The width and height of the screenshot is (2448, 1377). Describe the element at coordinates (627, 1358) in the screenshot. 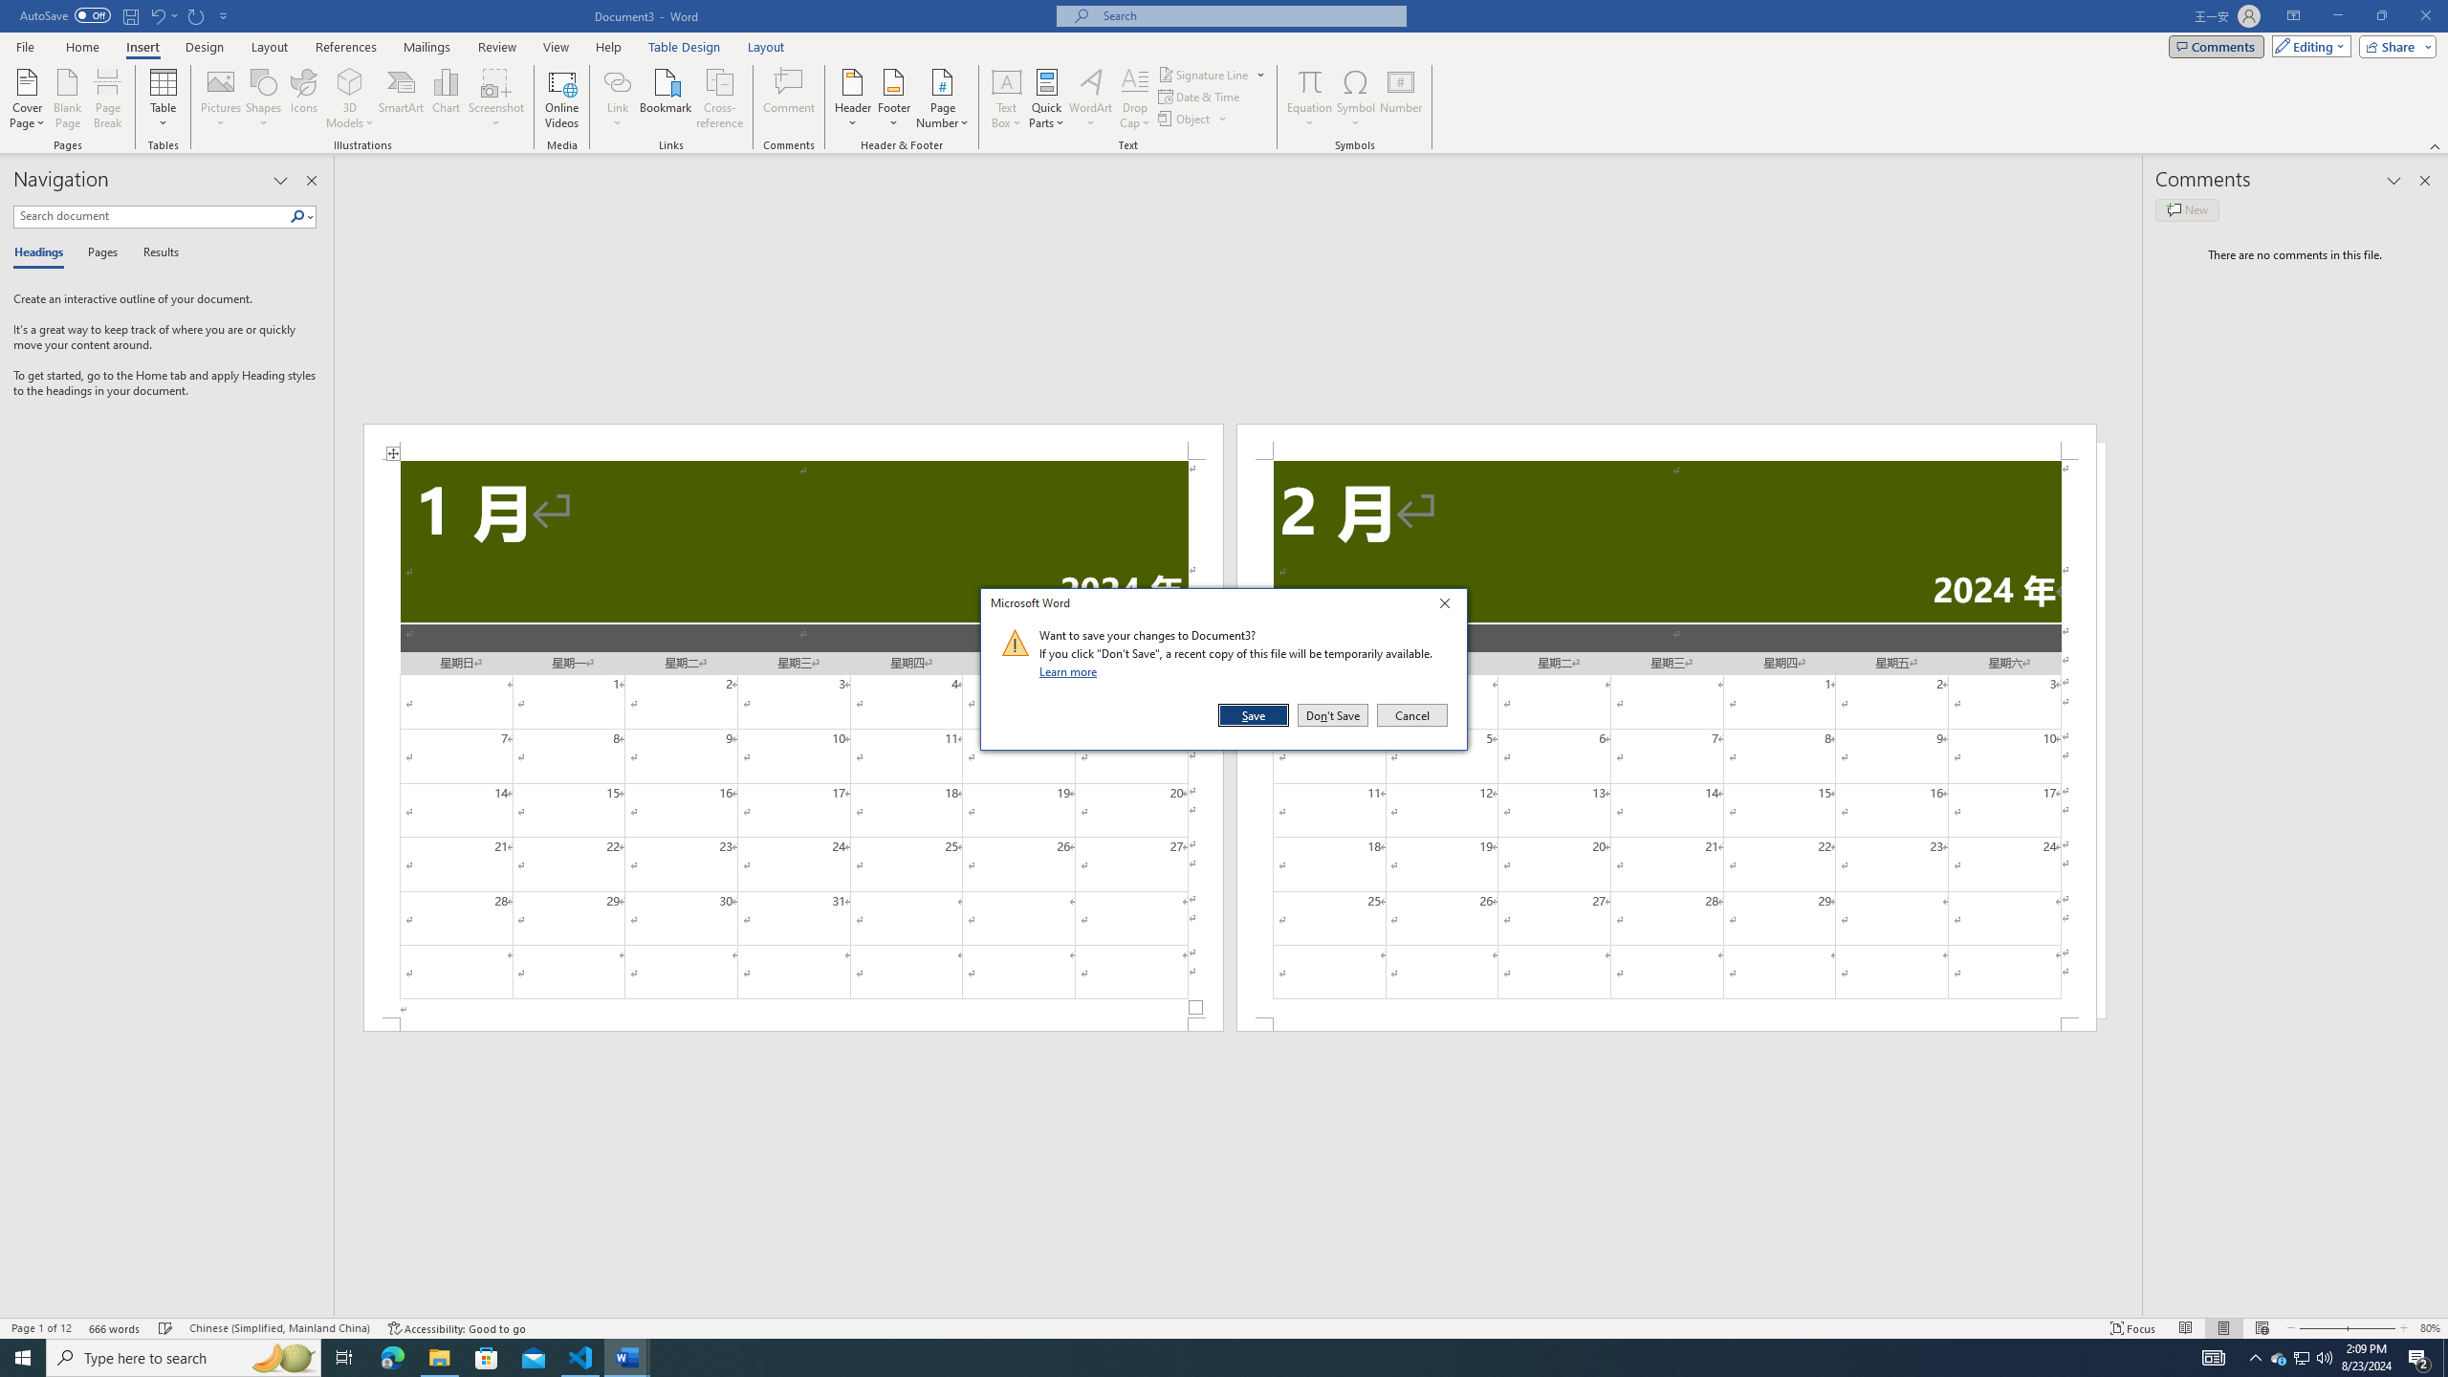

I see `Word - 2 running windows` at that location.